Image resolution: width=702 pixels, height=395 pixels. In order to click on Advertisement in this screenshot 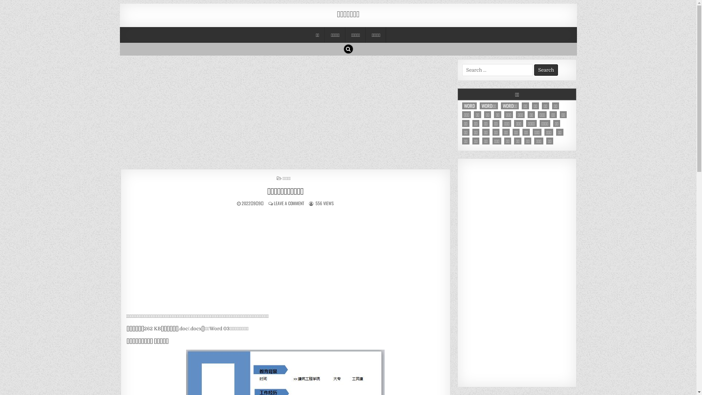, I will do `click(286, 261)`.